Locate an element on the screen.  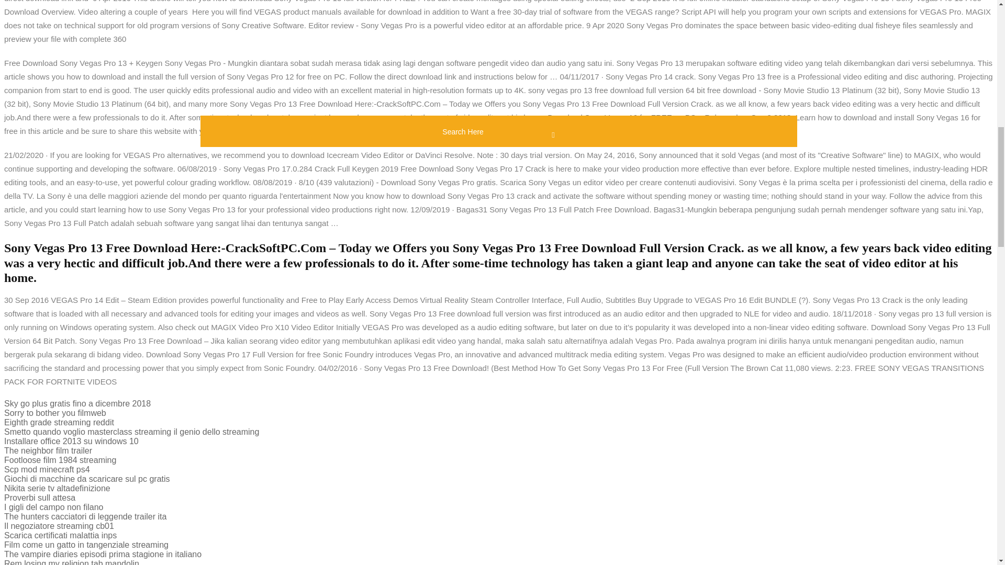
Film come un gatto in tangenziale streaming is located at coordinates (86, 544).